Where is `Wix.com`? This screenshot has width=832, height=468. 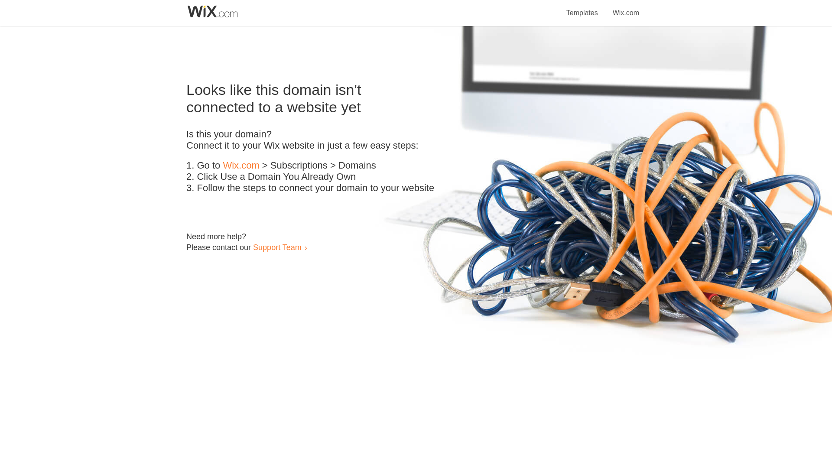
Wix.com is located at coordinates (241, 166).